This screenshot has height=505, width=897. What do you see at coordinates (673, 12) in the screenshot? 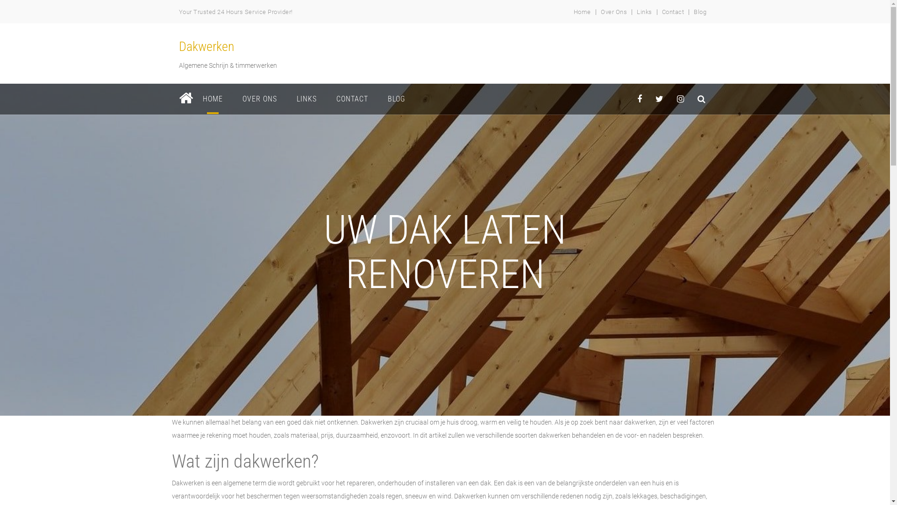
I see `Contact` at bounding box center [673, 12].